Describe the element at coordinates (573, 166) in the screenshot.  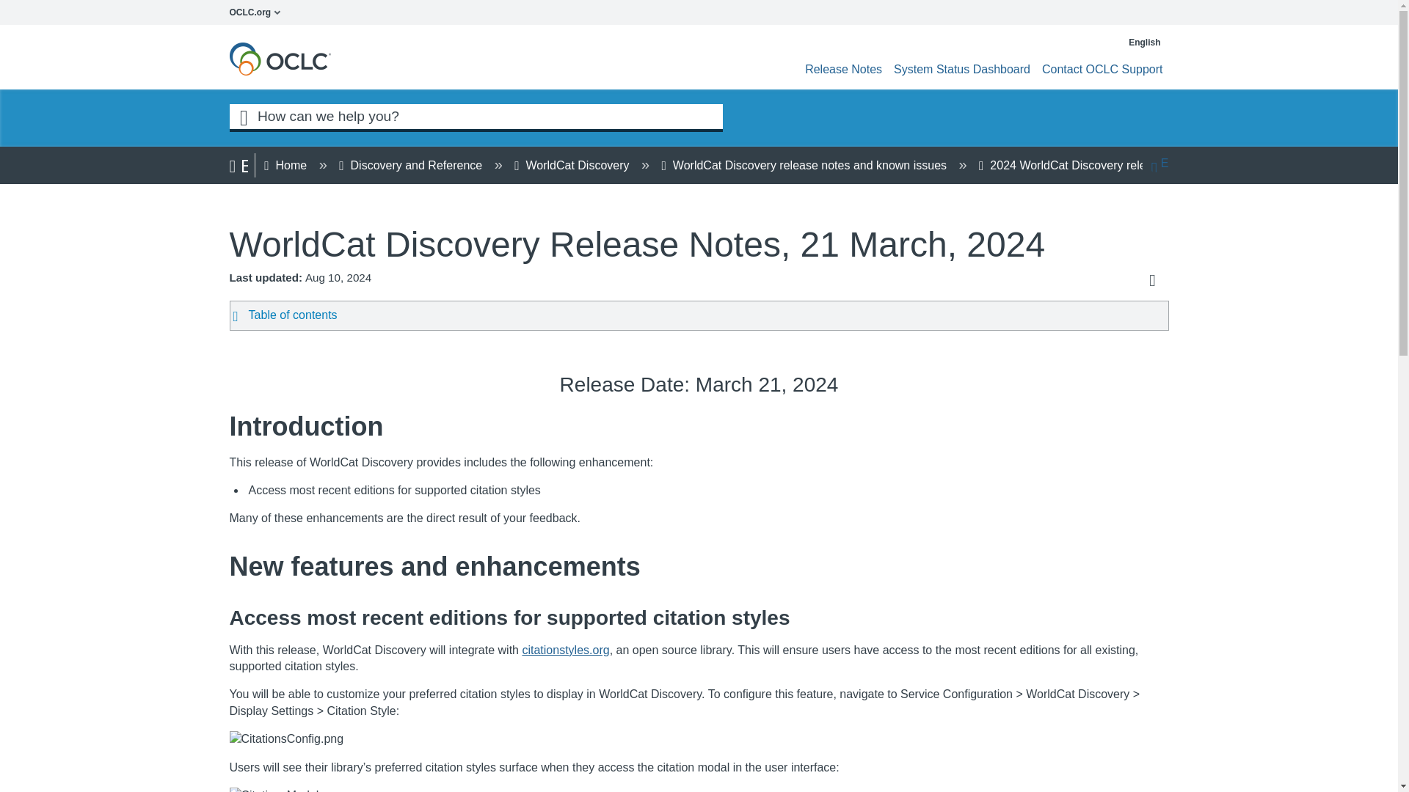
I see `WorldCat Discovery` at that location.